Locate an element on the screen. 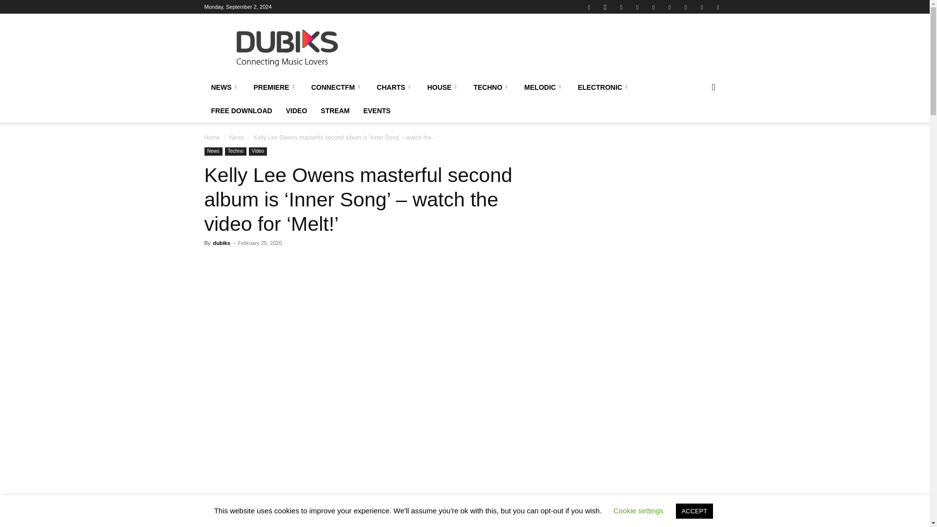 This screenshot has height=527, width=937. Facebook is located at coordinates (589, 7).